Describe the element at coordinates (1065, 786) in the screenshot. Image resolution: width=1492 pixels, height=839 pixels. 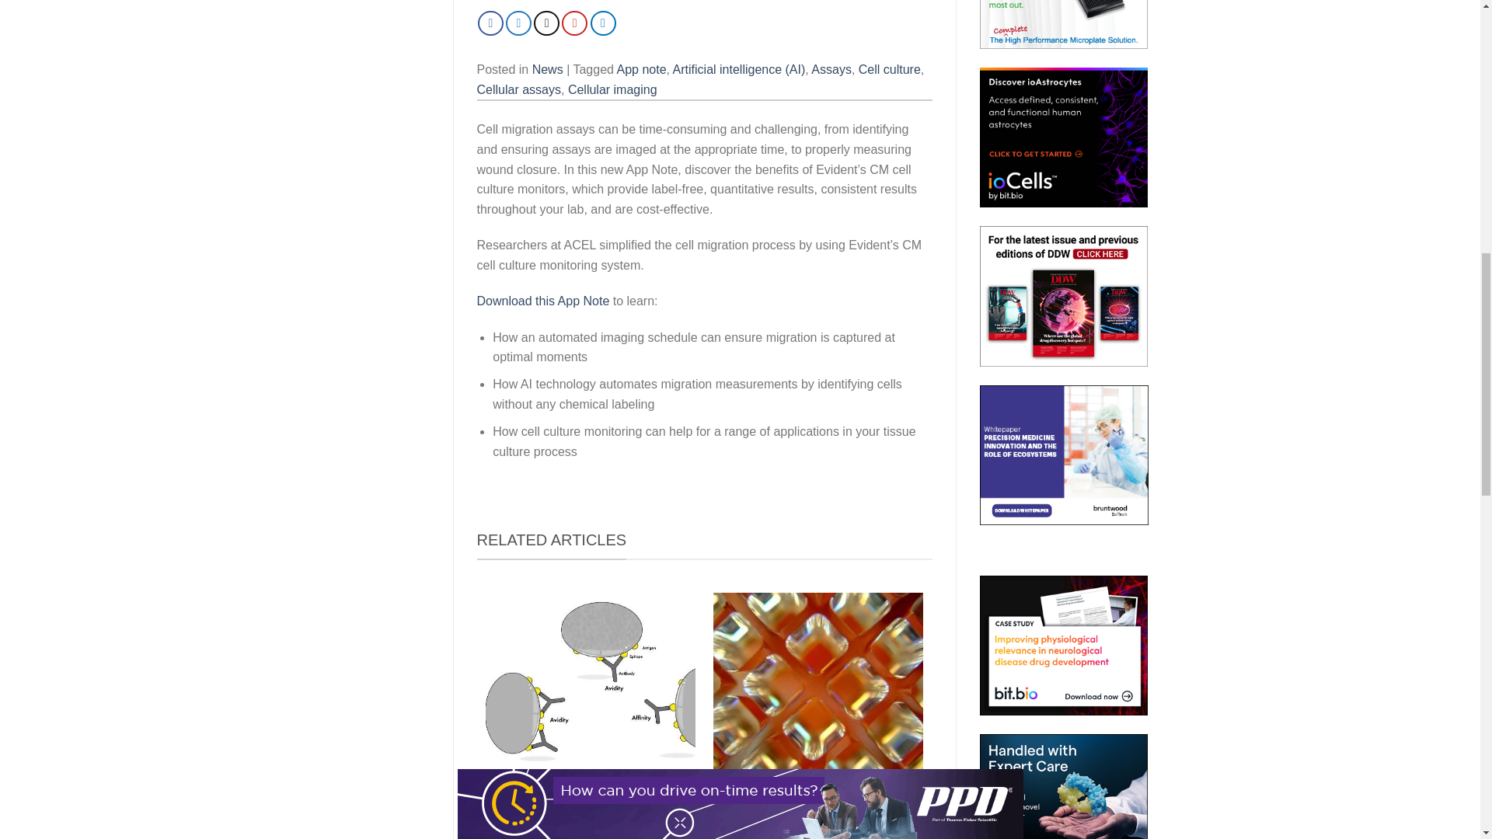
I see `Download Whitepaper` at that location.